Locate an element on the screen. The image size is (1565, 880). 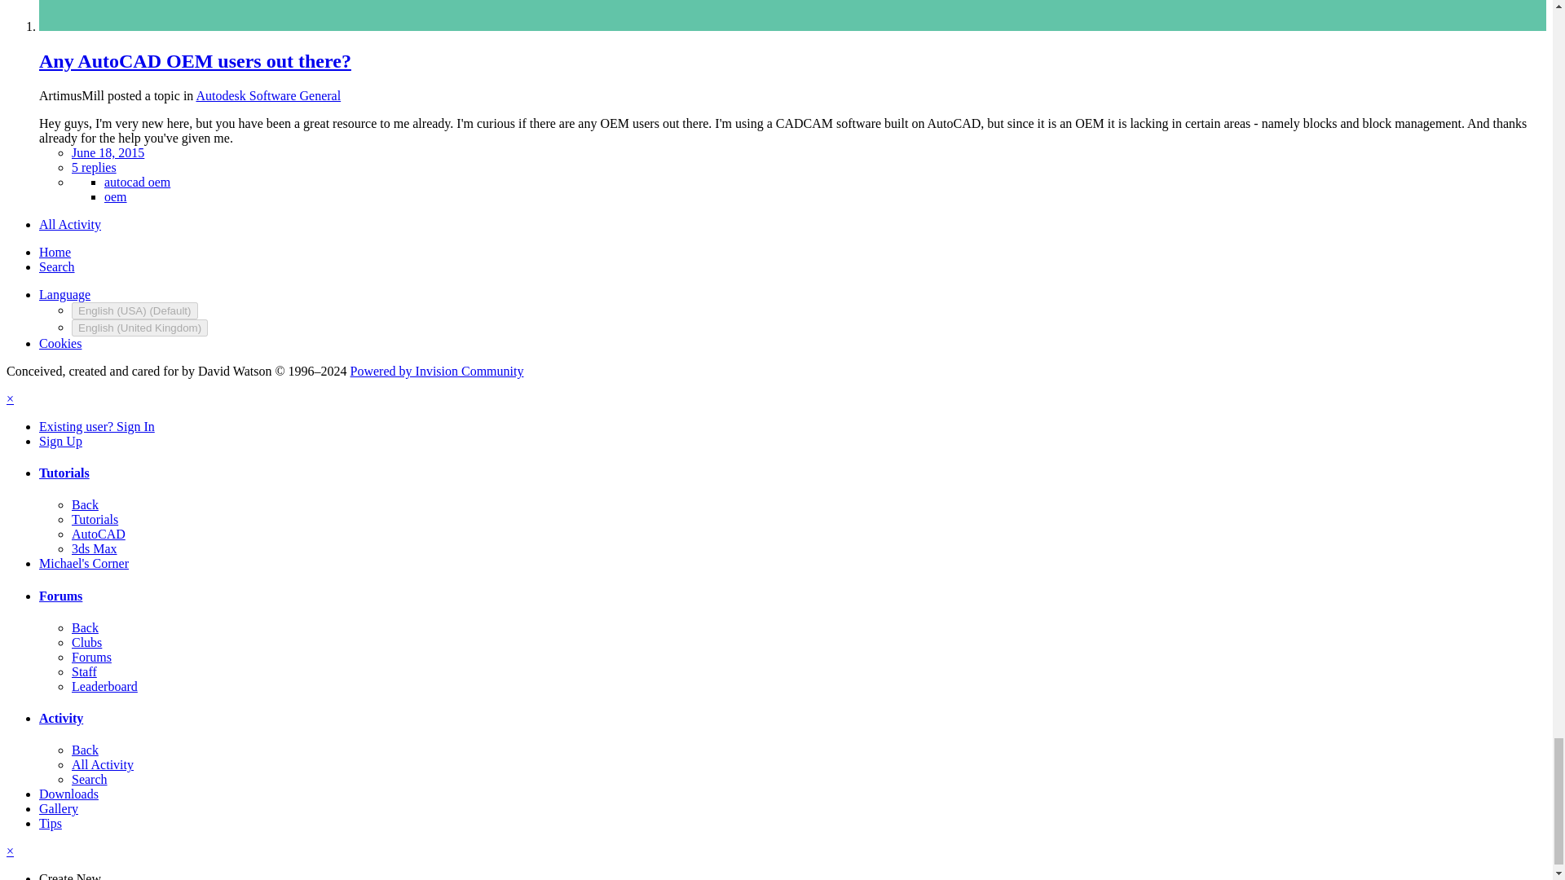
Find other content tagged with 'autocad oem' is located at coordinates (137, 182).